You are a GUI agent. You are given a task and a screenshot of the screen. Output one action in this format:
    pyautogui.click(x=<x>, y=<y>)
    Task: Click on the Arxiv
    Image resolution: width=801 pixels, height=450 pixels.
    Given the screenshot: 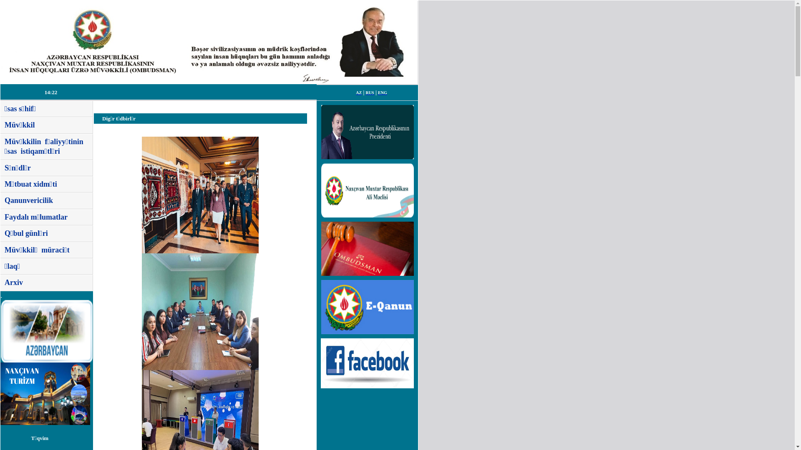 What is the action you would take?
    pyautogui.click(x=14, y=282)
    